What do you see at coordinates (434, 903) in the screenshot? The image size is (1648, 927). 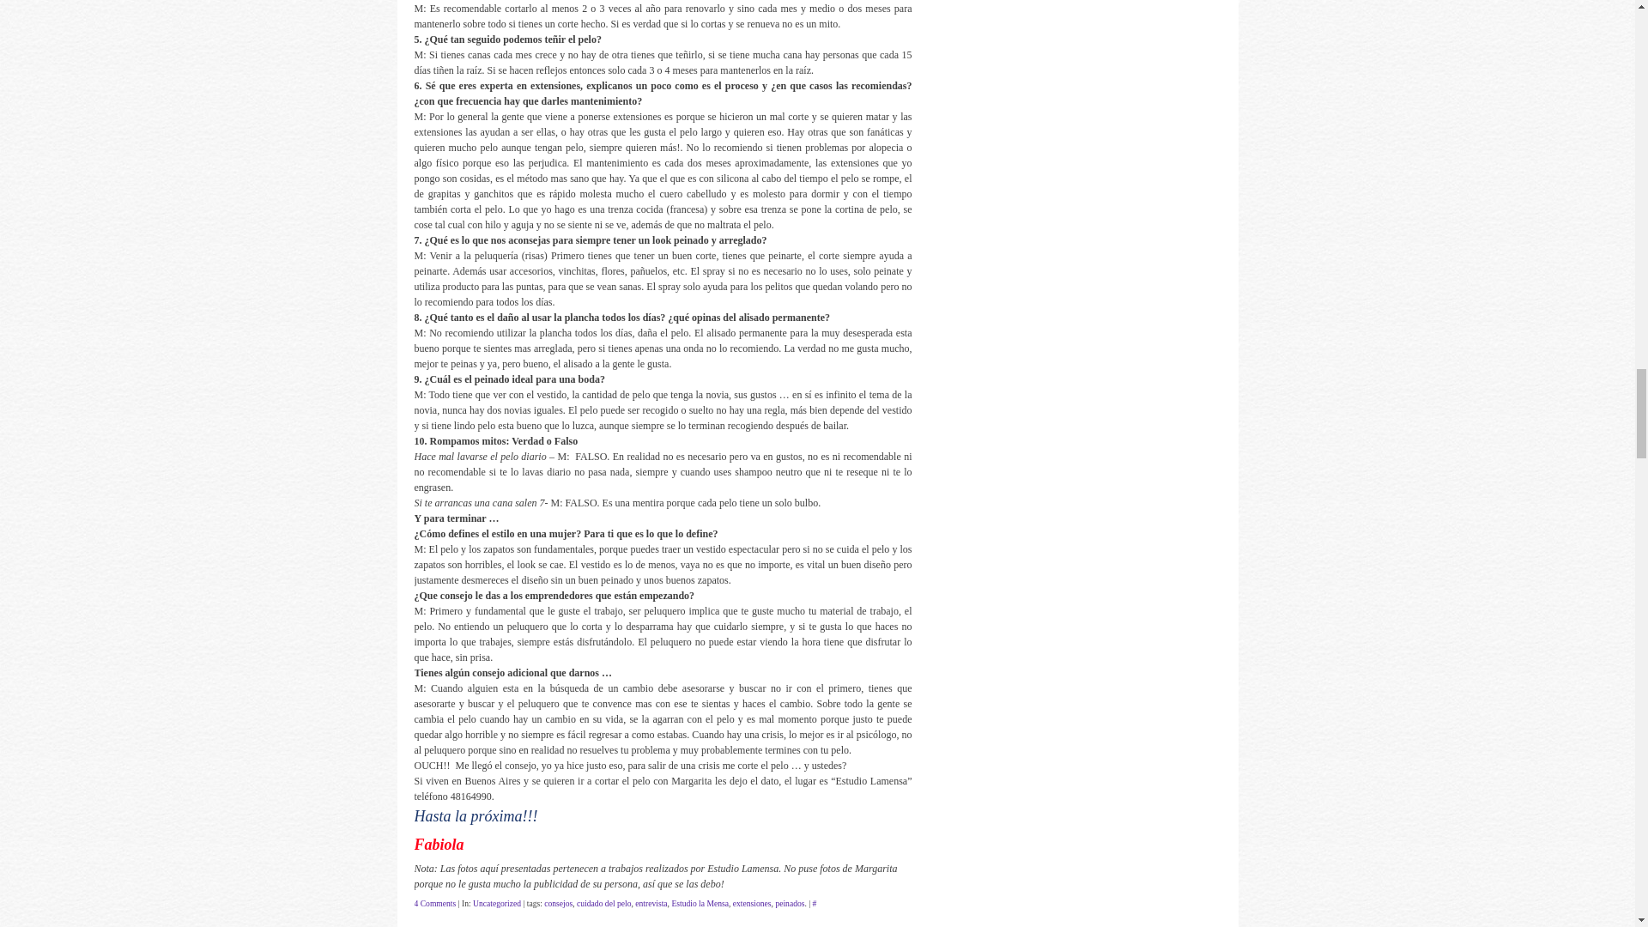 I see `4 Comments` at bounding box center [434, 903].